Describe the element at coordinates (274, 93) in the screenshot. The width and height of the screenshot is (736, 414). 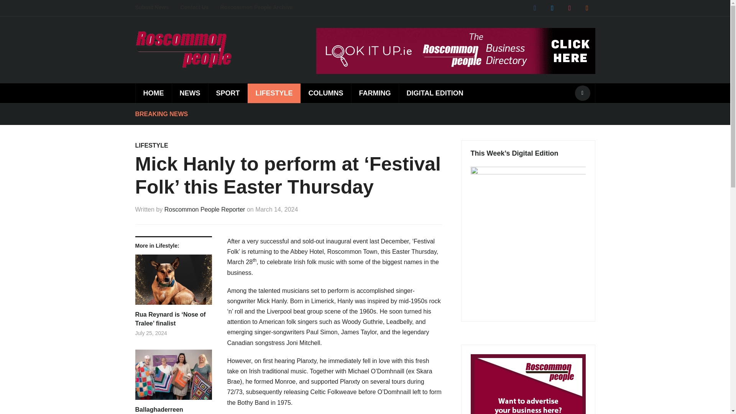
I see `LIFESTYLE` at that location.